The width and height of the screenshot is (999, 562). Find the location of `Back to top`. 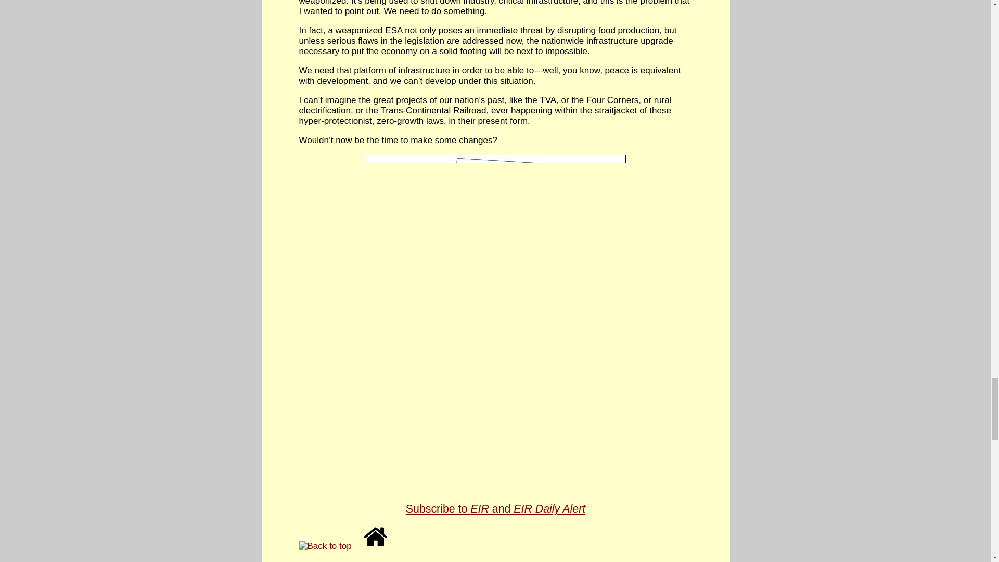

Back to top is located at coordinates (325, 546).